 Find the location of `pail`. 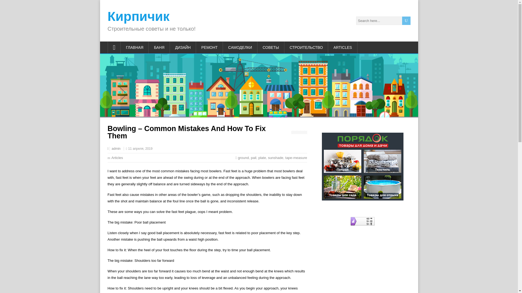

pail is located at coordinates (253, 157).